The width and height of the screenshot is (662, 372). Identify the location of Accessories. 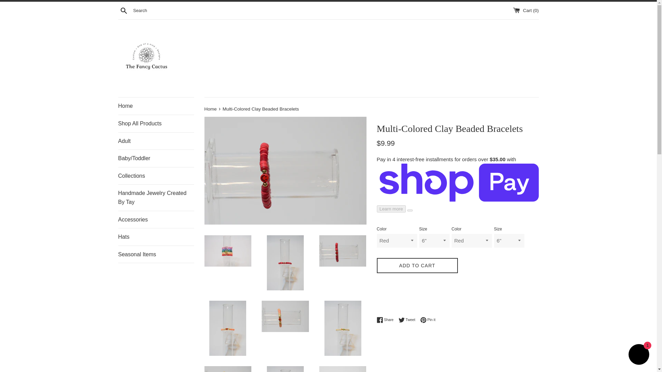
(156, 220).